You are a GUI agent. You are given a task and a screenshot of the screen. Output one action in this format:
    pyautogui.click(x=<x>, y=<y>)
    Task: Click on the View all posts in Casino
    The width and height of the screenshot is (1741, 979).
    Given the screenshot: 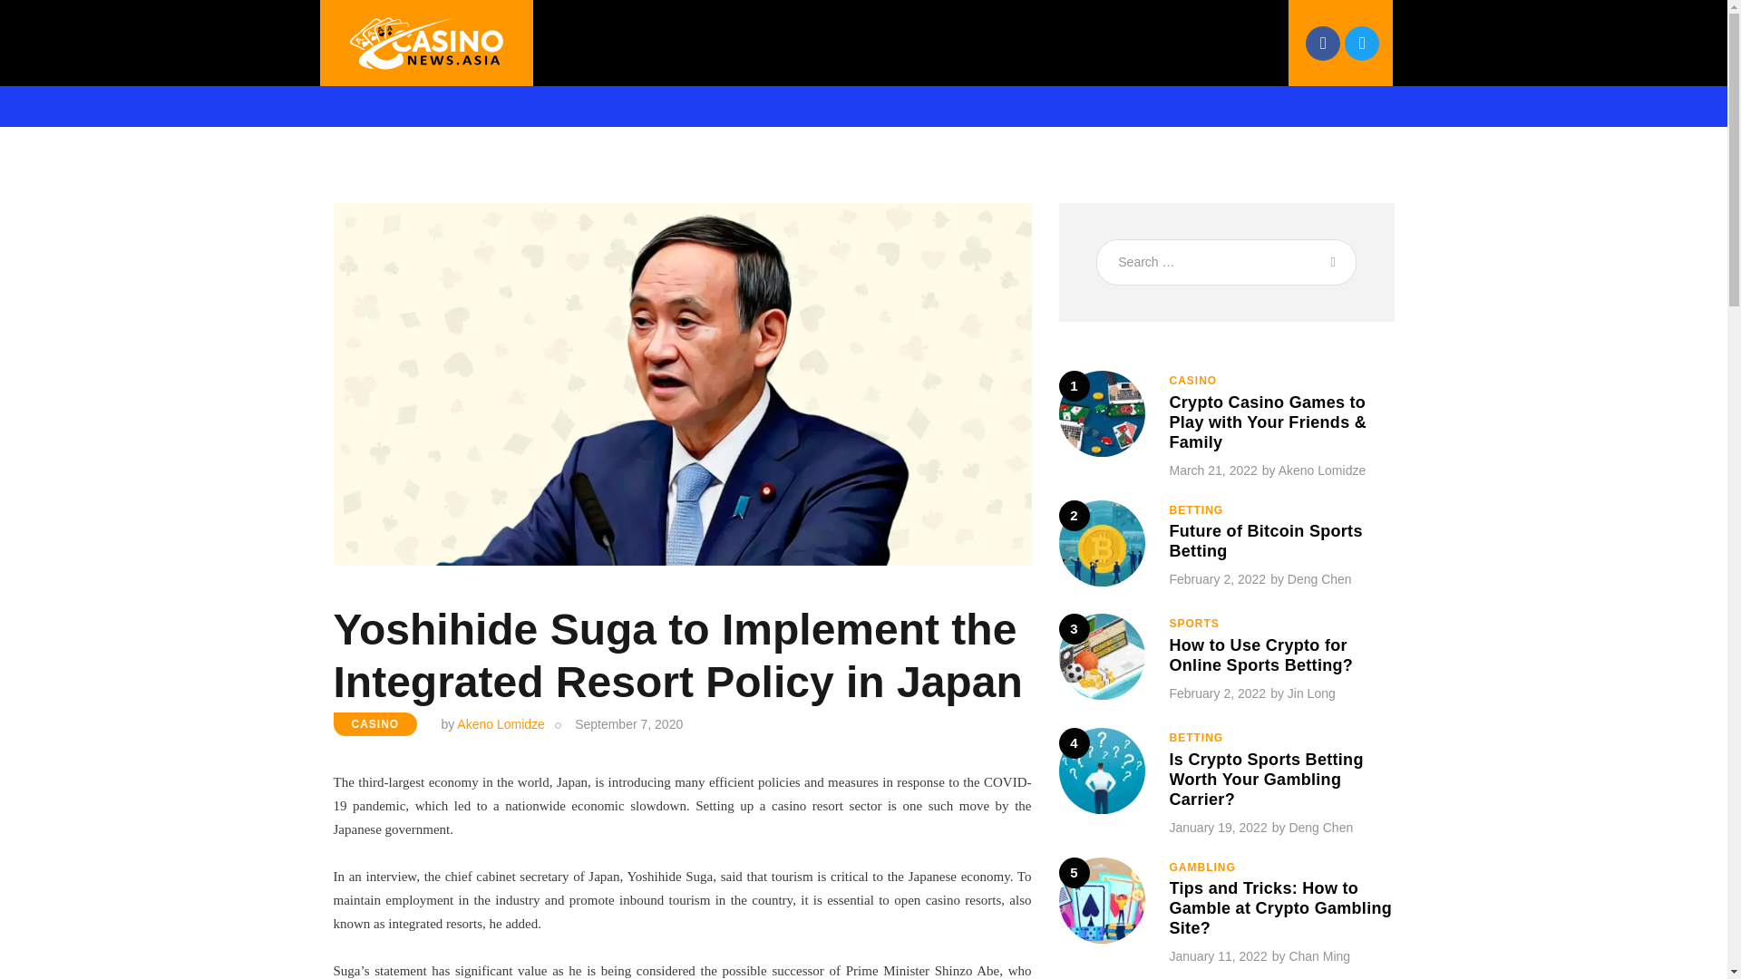 What is the action you would take?
    pyautogui.click(x=1193, y=380)
    